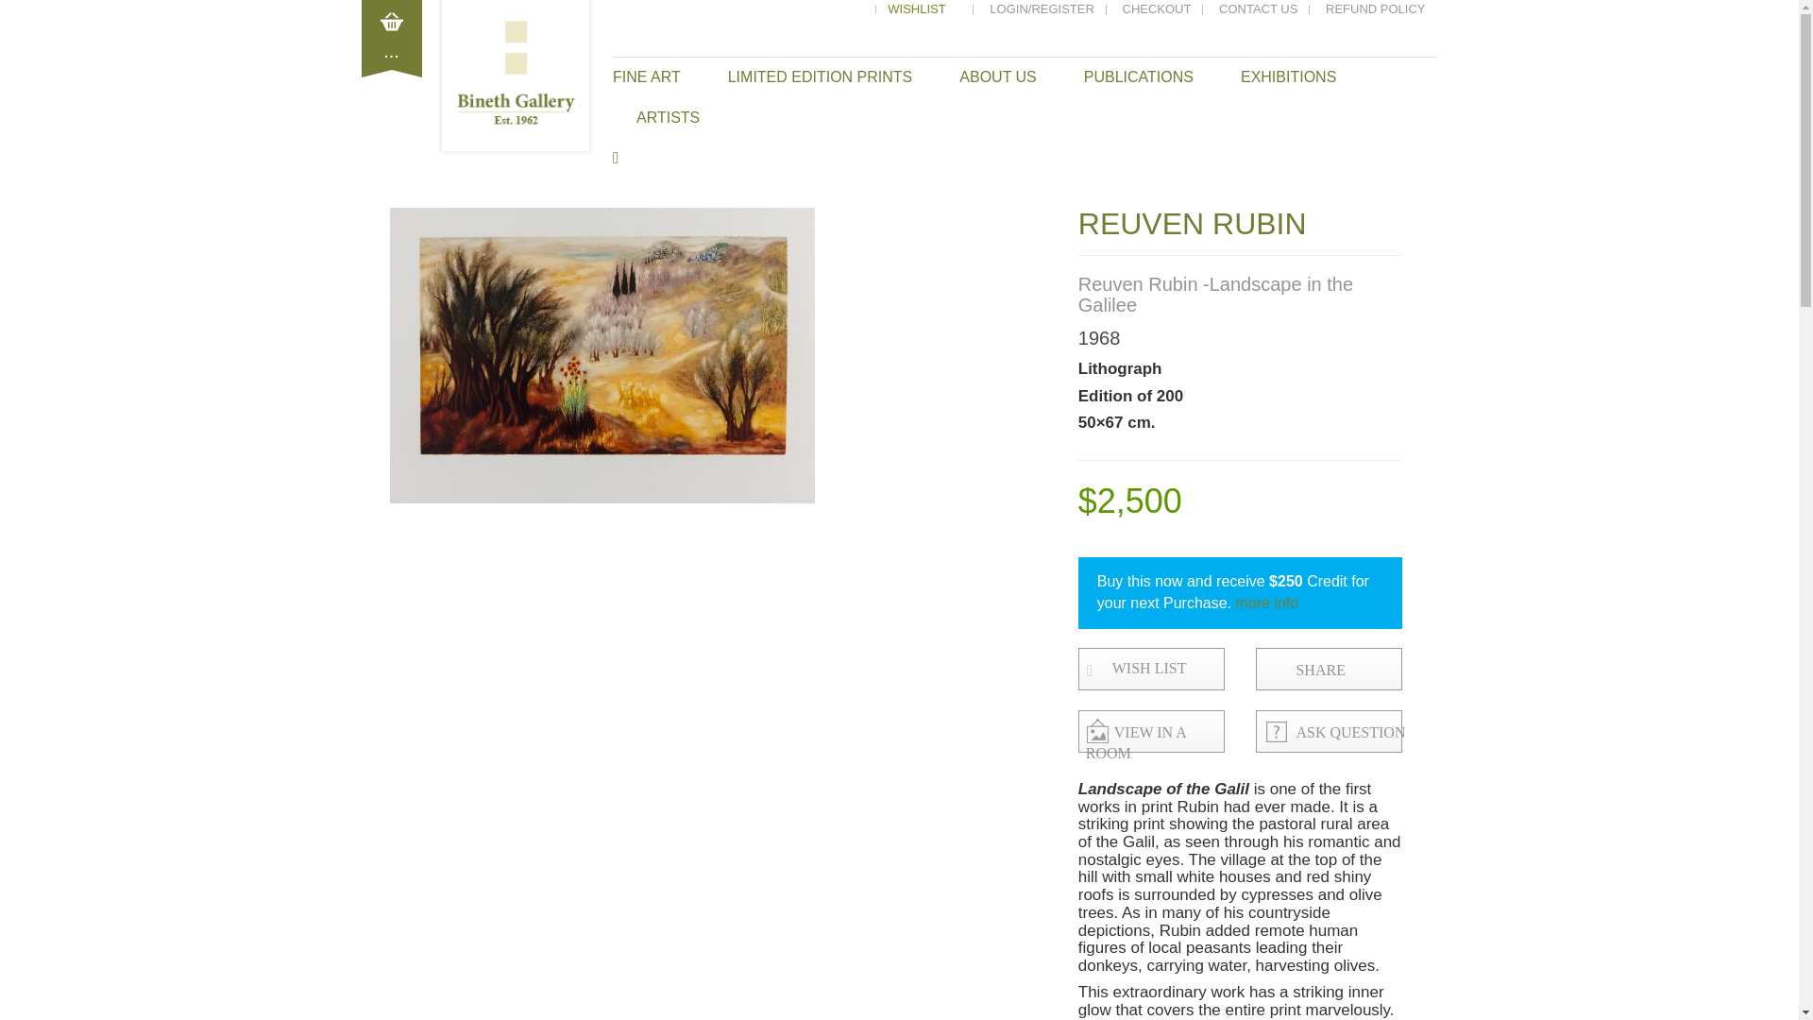 This screenshot has width=1813, height=1020. Describe the element at coordinates (658, 77) in the screenshot. I see `FINE ART` at that location.